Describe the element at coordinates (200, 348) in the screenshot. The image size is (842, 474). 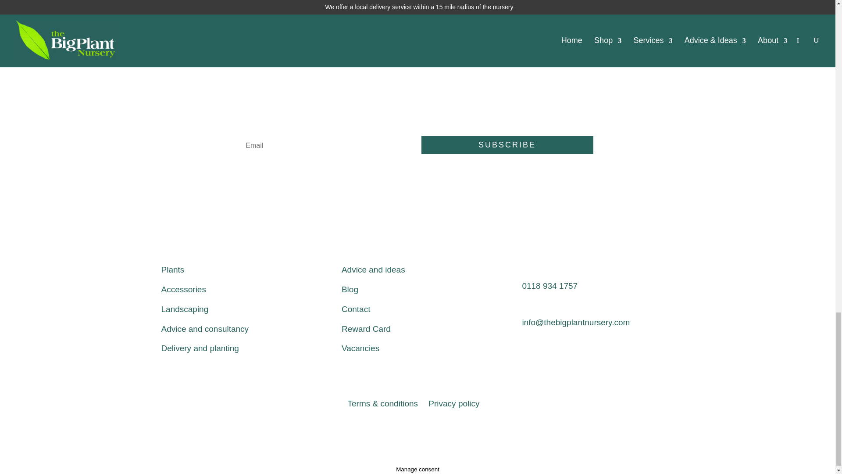
I see `Delivery and planting` at that location.